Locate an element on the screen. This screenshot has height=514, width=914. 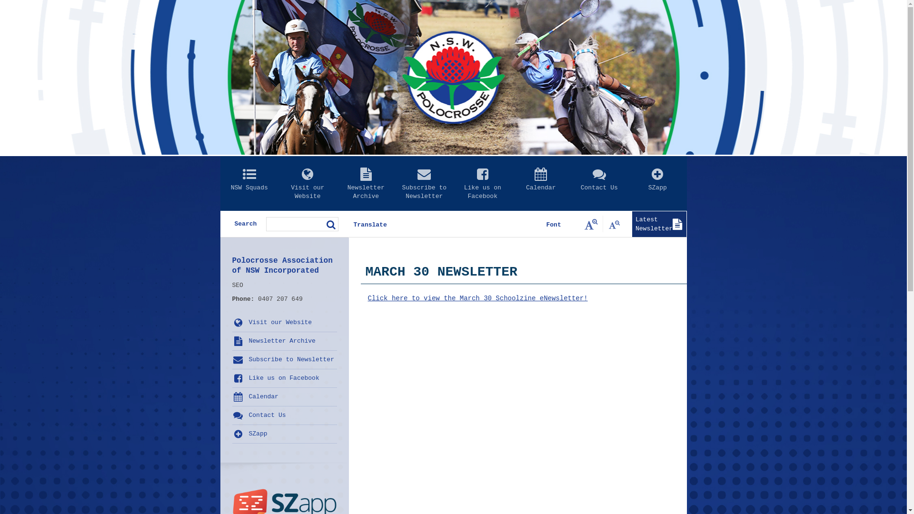
Subscribe to Newsletter is located at coordinates (285, 360).